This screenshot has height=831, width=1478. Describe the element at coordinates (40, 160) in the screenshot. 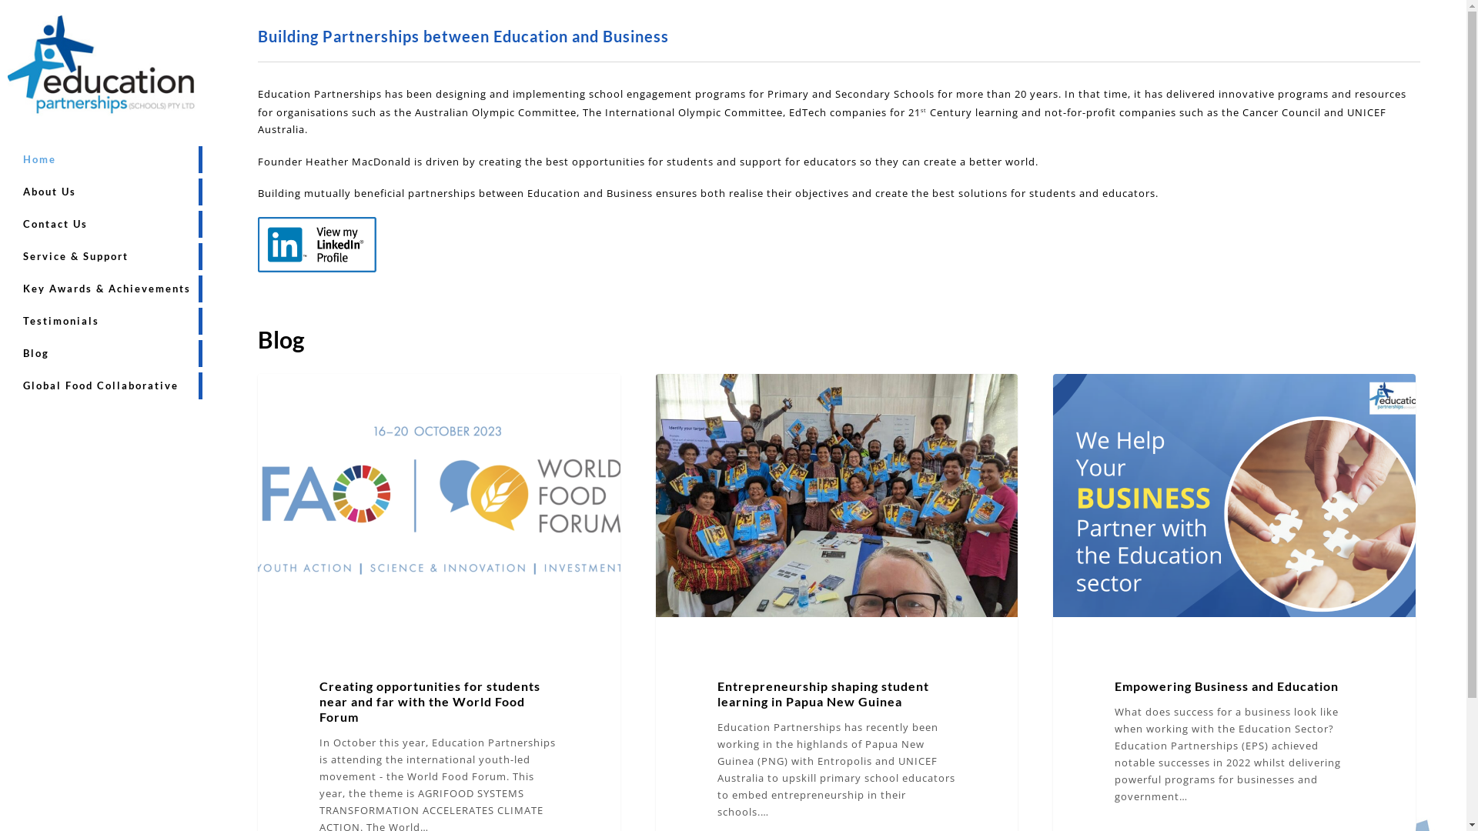

I see `Home` at that location.